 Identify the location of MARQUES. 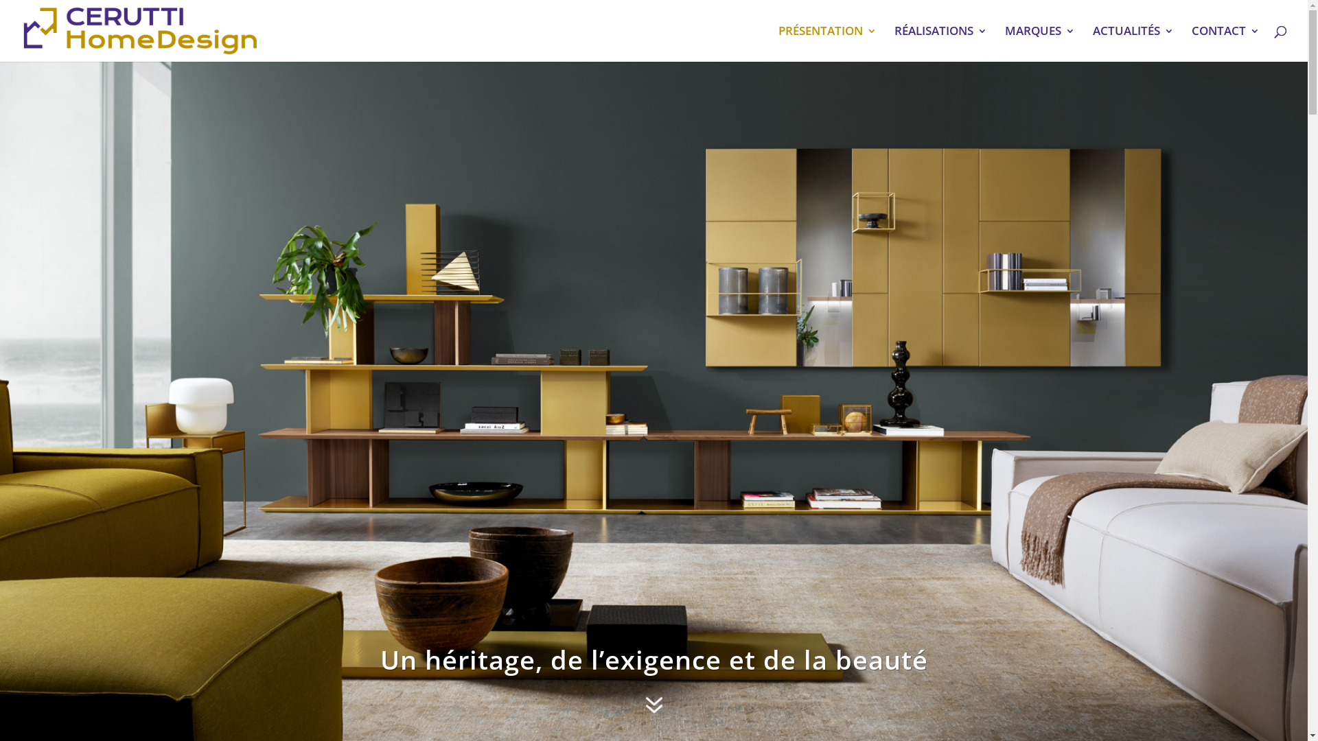
(1040, 44).